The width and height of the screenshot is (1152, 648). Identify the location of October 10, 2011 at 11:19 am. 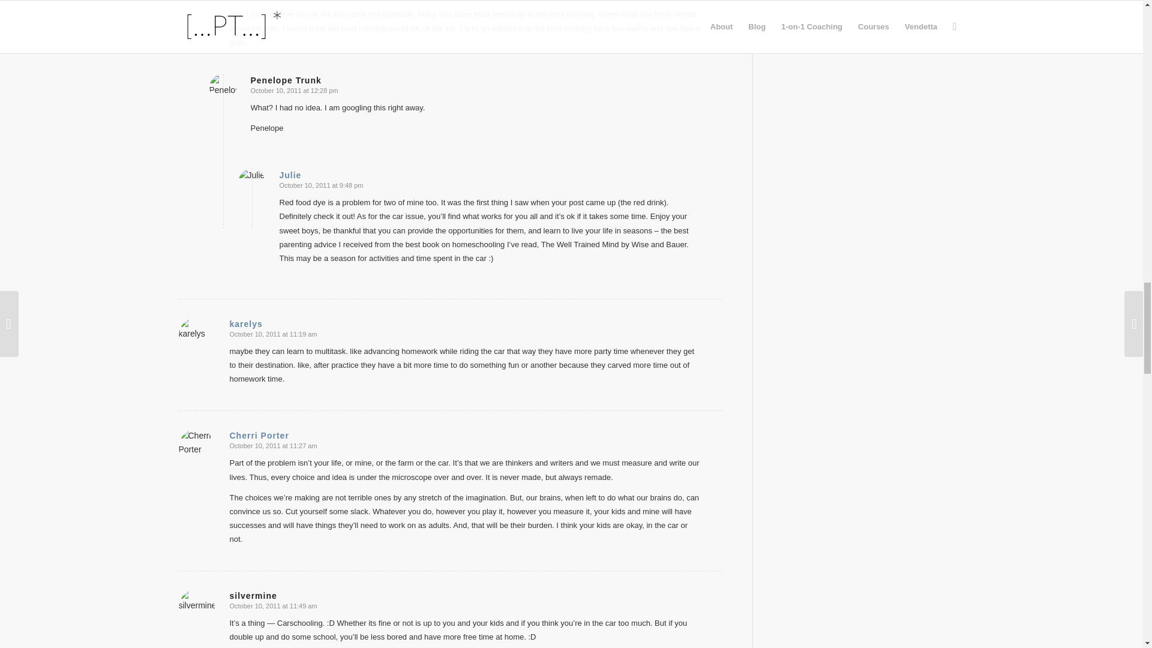
(273, 334).